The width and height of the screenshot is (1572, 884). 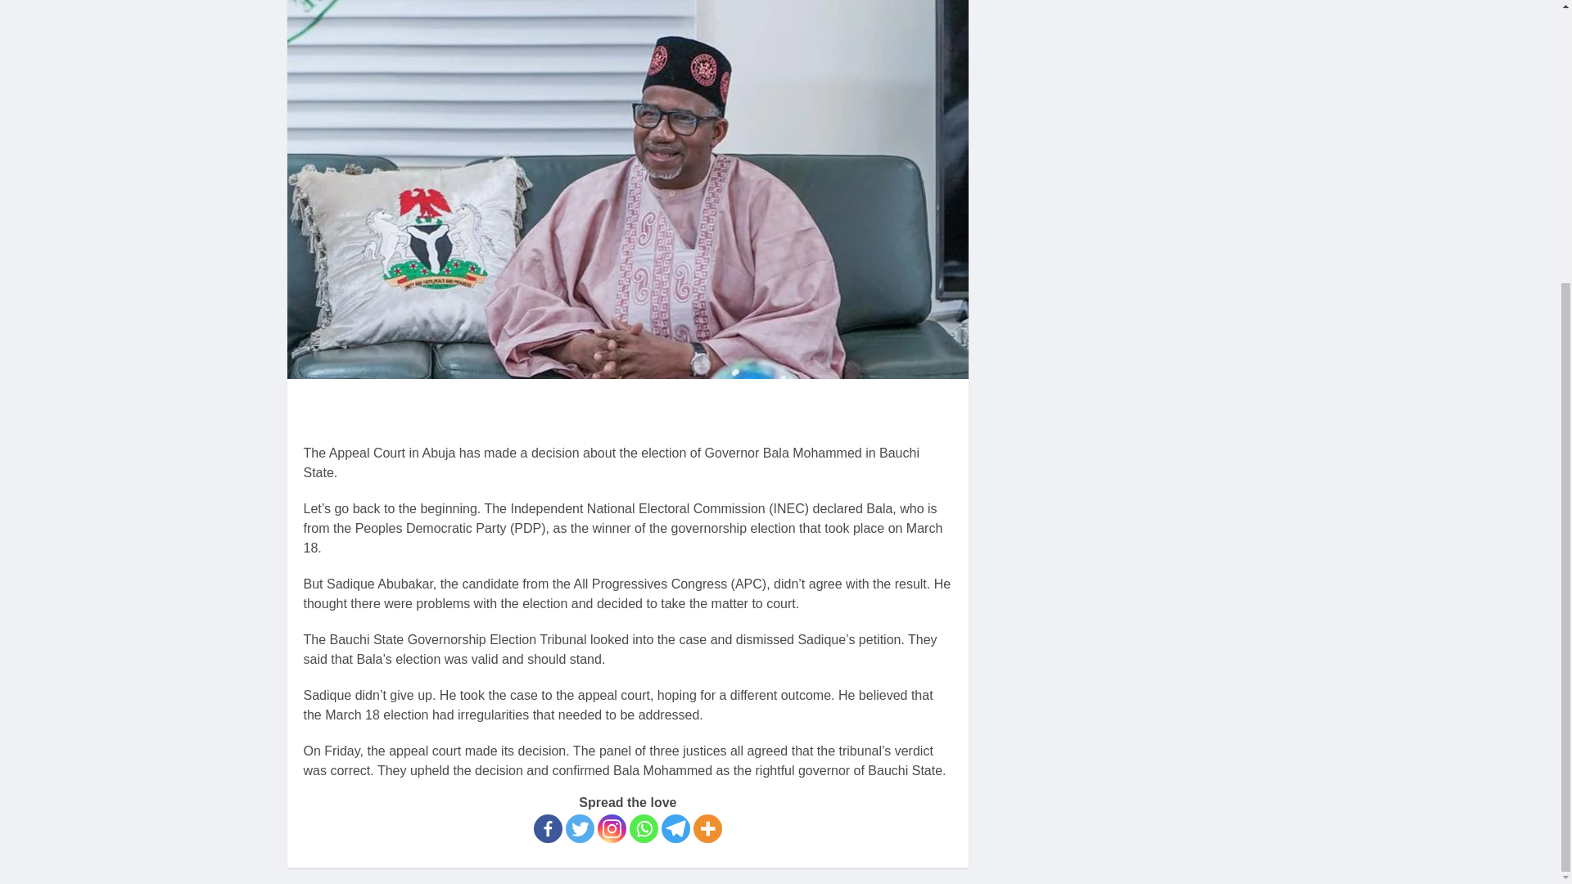 What do you see at coordinates (611, 828) in the screenshot?
I see `Instagram` at bounding box center [611, 828].